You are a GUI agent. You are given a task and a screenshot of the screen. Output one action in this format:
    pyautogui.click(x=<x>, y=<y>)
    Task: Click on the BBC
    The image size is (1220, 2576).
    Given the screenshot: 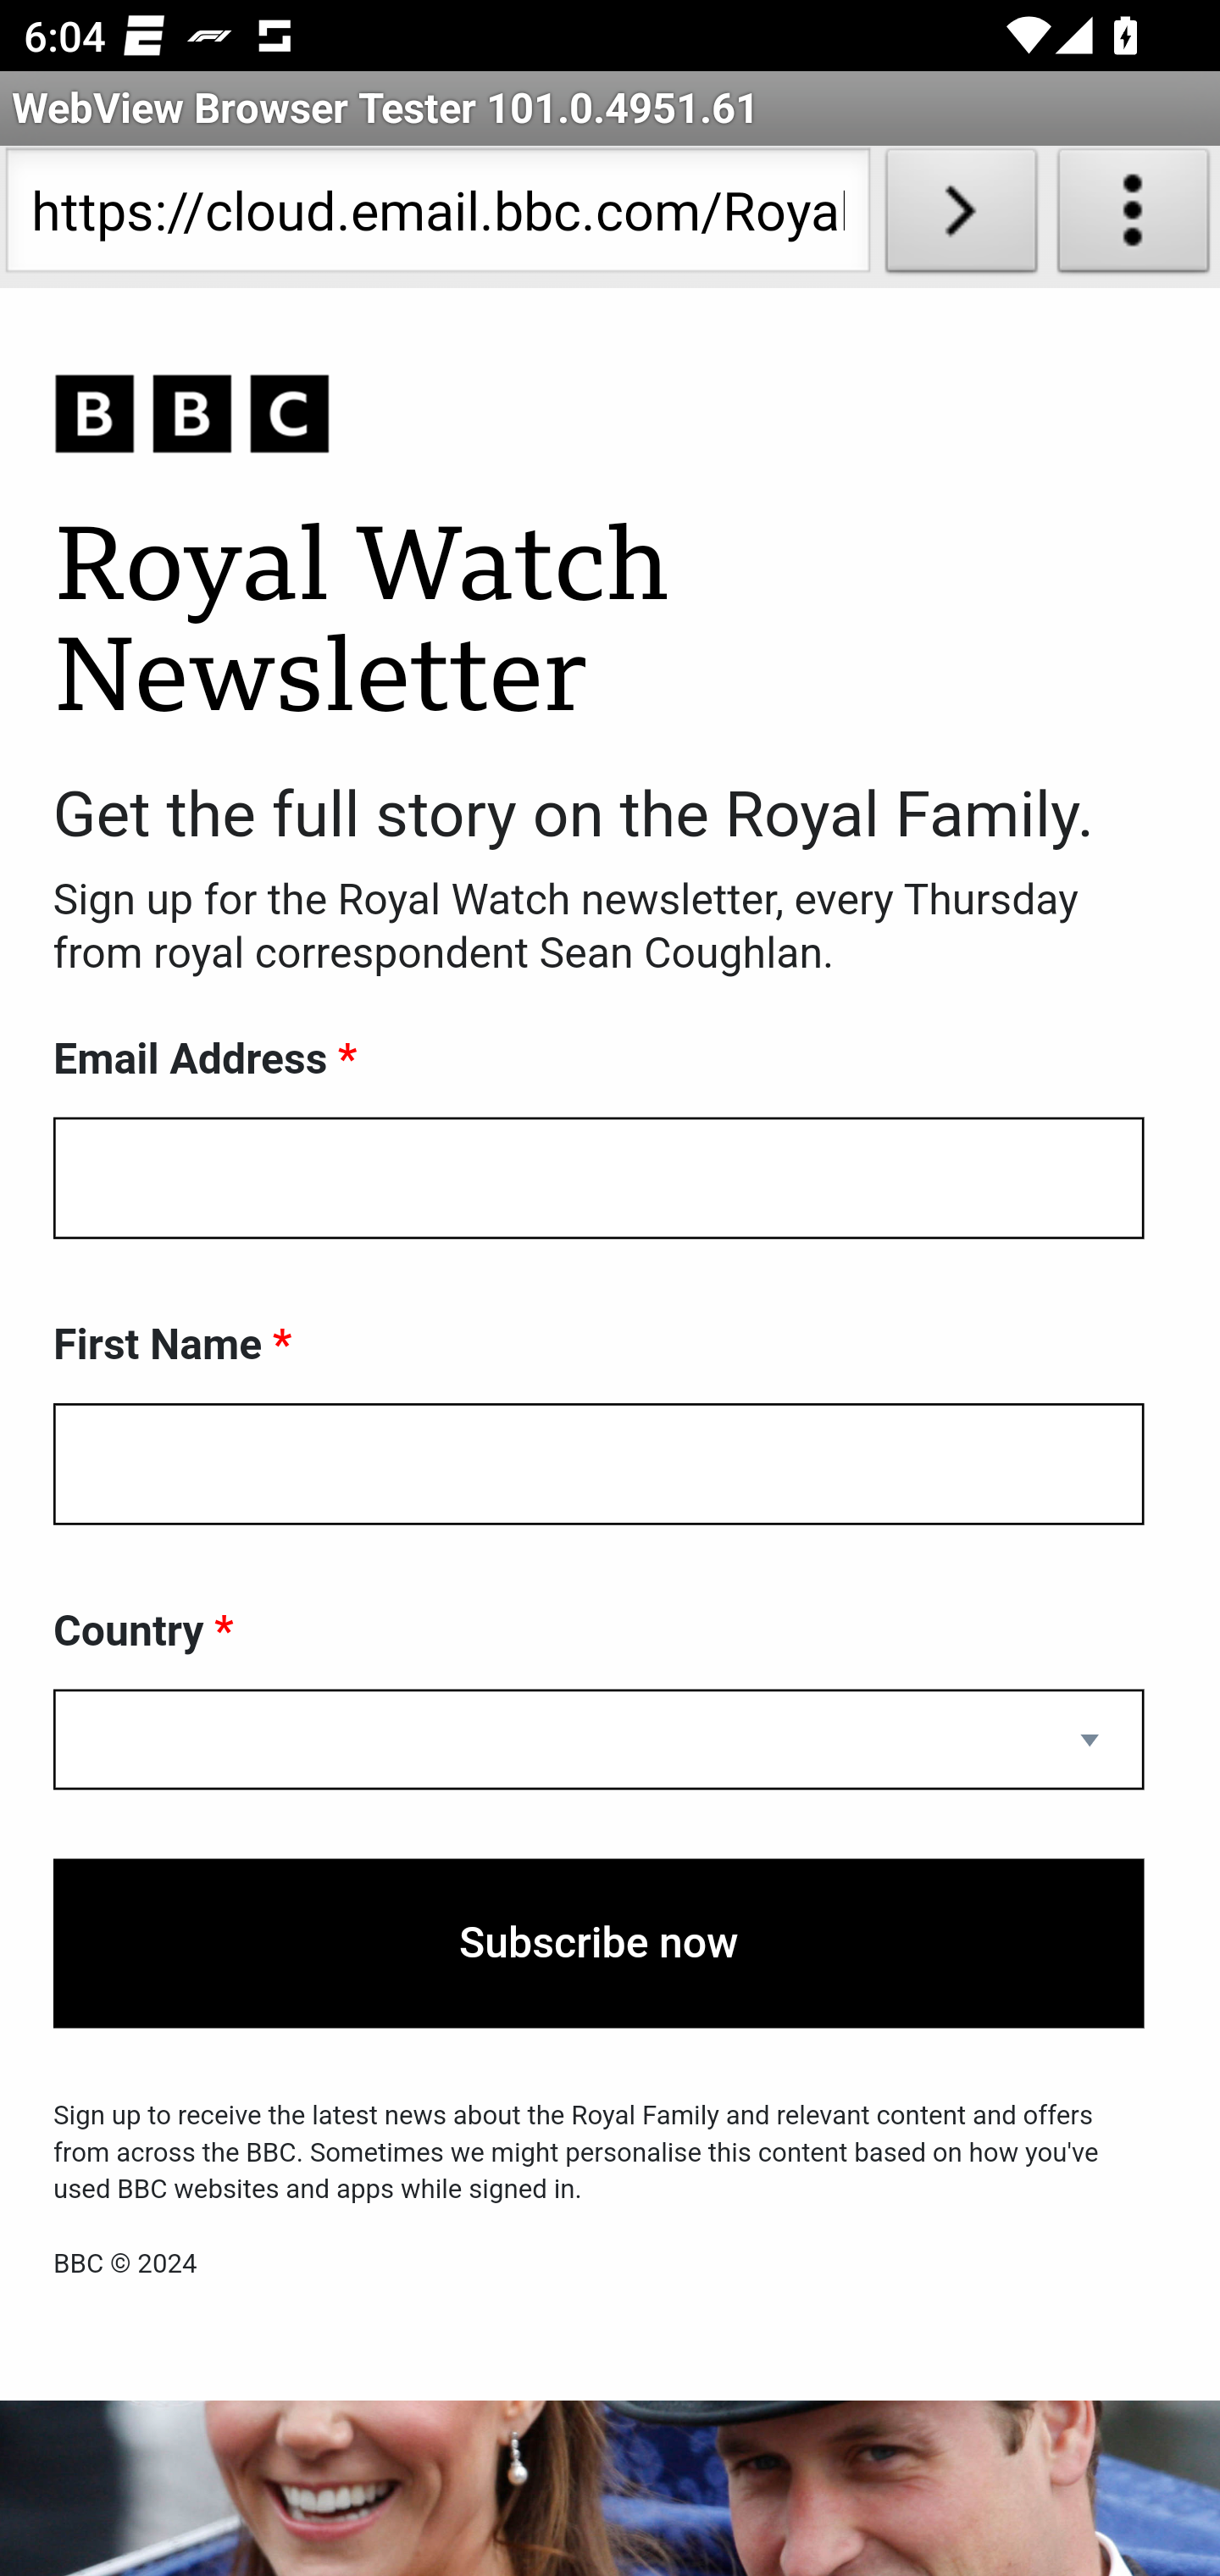 What is the action you would take?
    pyautogui.click(x=599, y=415)
    